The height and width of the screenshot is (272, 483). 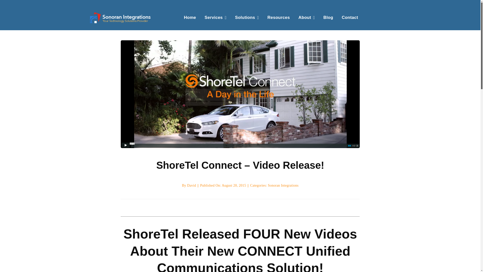 What do you see at coordinates (283, 185) in the screenshot?
I see `Sonoran Integrations` at bounding box center [283, 185].